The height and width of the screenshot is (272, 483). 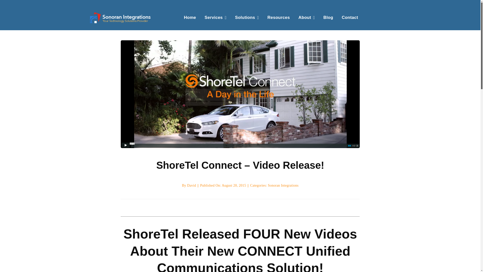 What do you see at coordinates (283, 185) in the screenshot?
I see `Sonoran Integrations` at bounding box center [283, 185].